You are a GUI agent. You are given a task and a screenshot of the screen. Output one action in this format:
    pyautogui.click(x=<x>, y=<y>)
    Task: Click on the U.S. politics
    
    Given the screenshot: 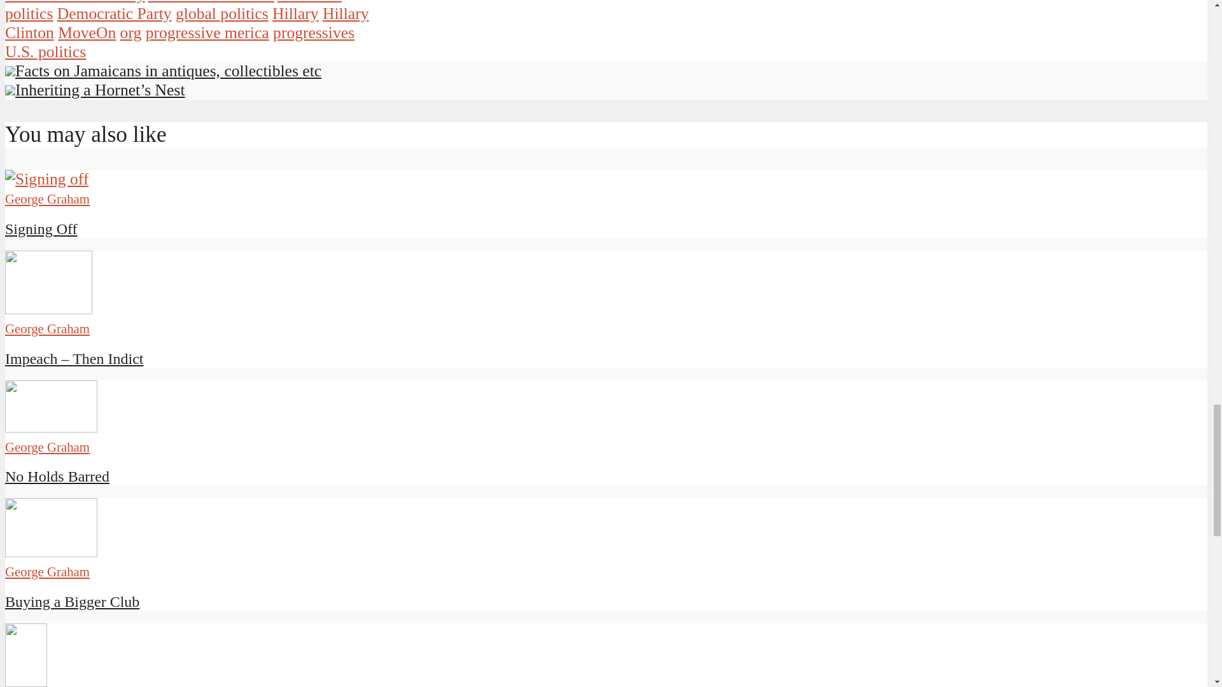 What is the action you would take?
    pyautogui.click(x=45, y=52)
    